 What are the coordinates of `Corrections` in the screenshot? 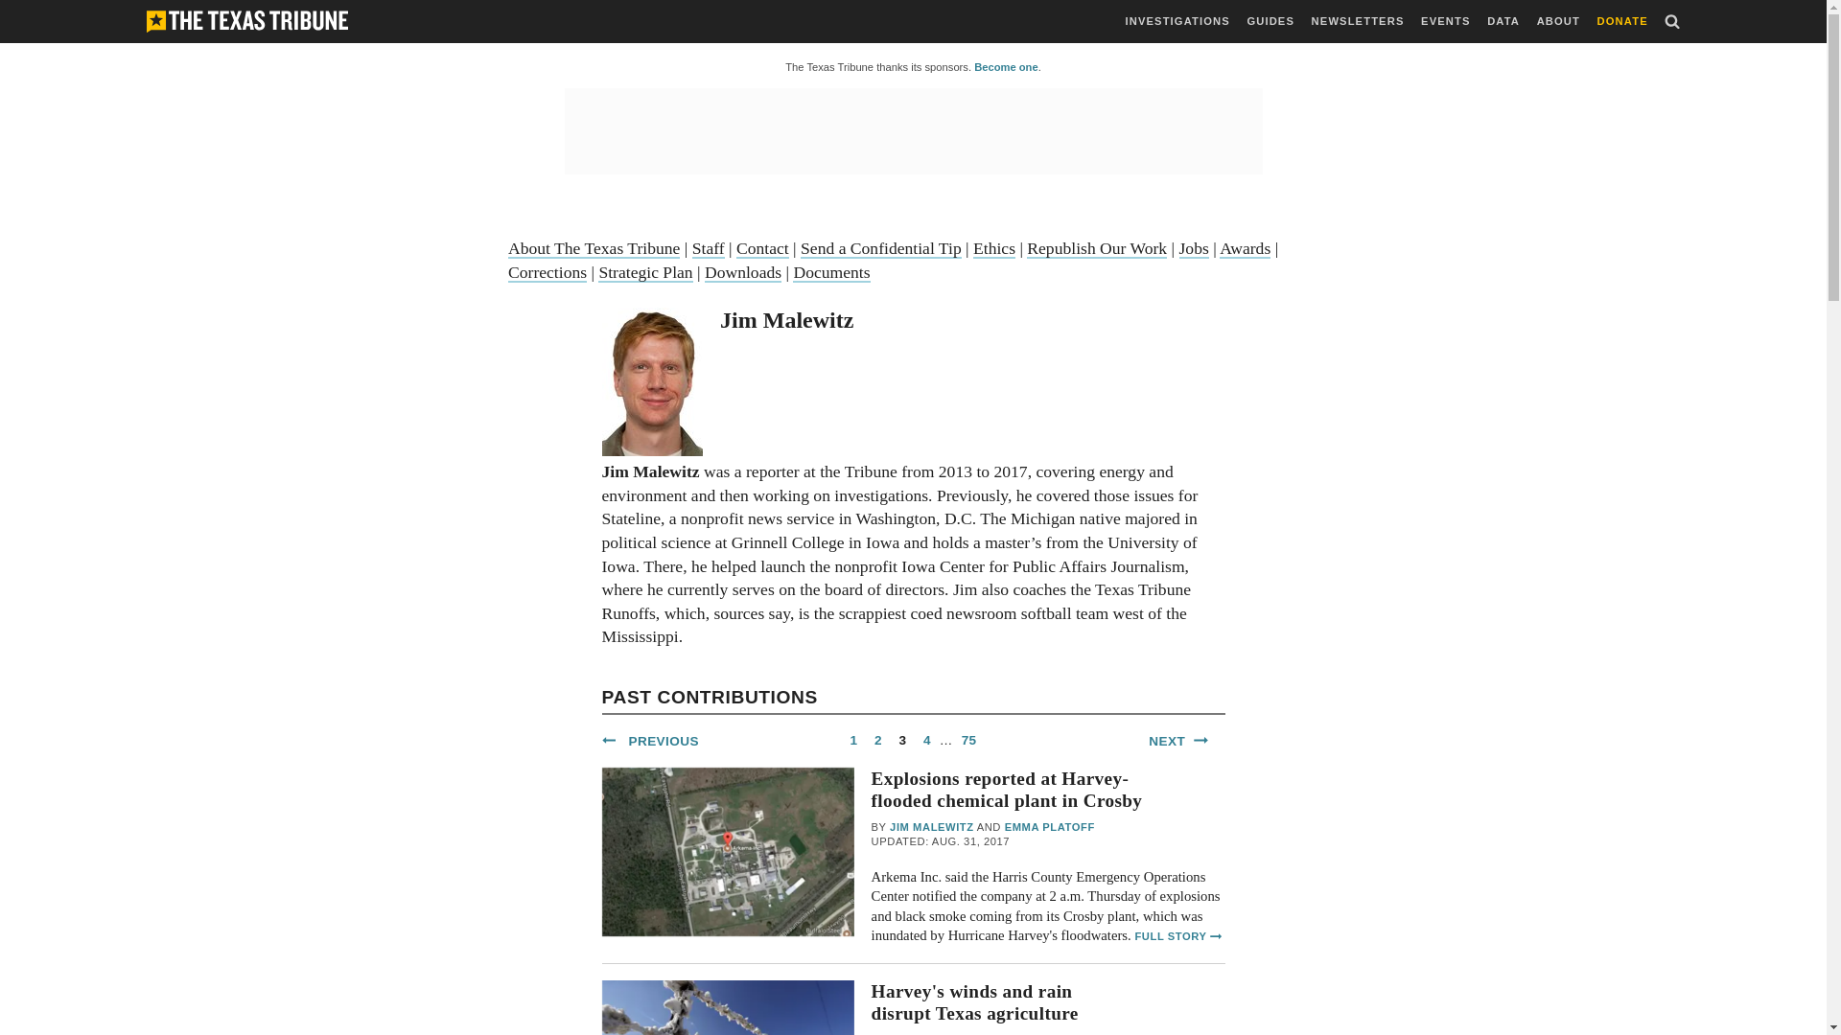 It's located at (547, 272).